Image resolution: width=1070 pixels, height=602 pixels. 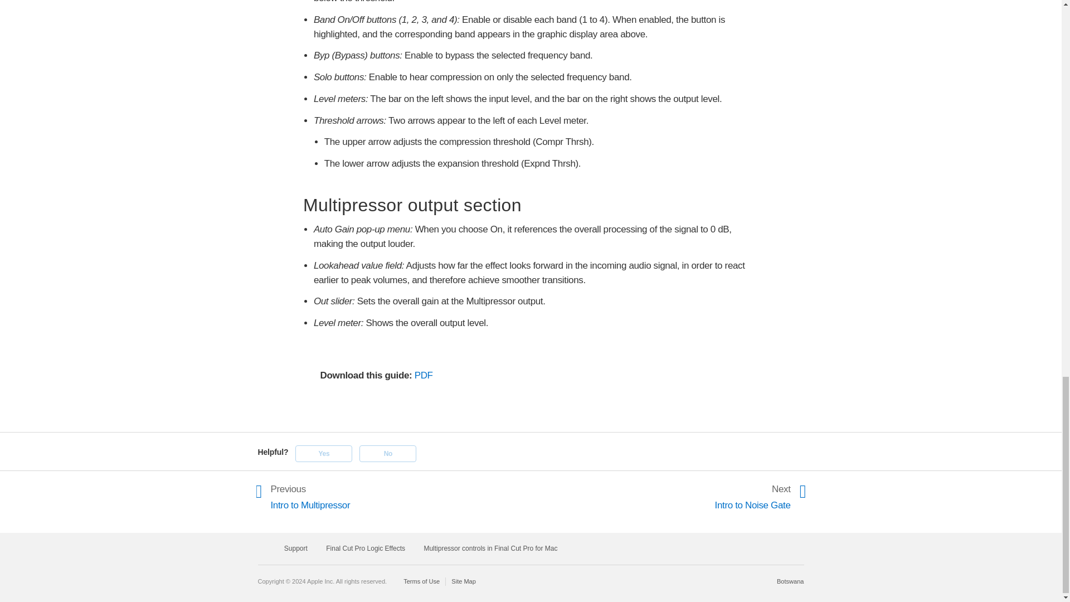 I want to click on Not helpful, so click(x=388, y=454).